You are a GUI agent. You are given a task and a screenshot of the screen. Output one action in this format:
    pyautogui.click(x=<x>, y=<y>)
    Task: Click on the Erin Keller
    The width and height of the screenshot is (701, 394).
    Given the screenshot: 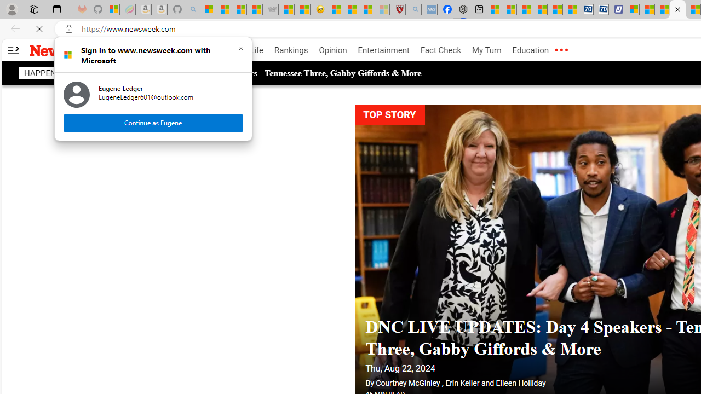 What is the action you would take?
    pyautogui.click(x=462, y=361)
    